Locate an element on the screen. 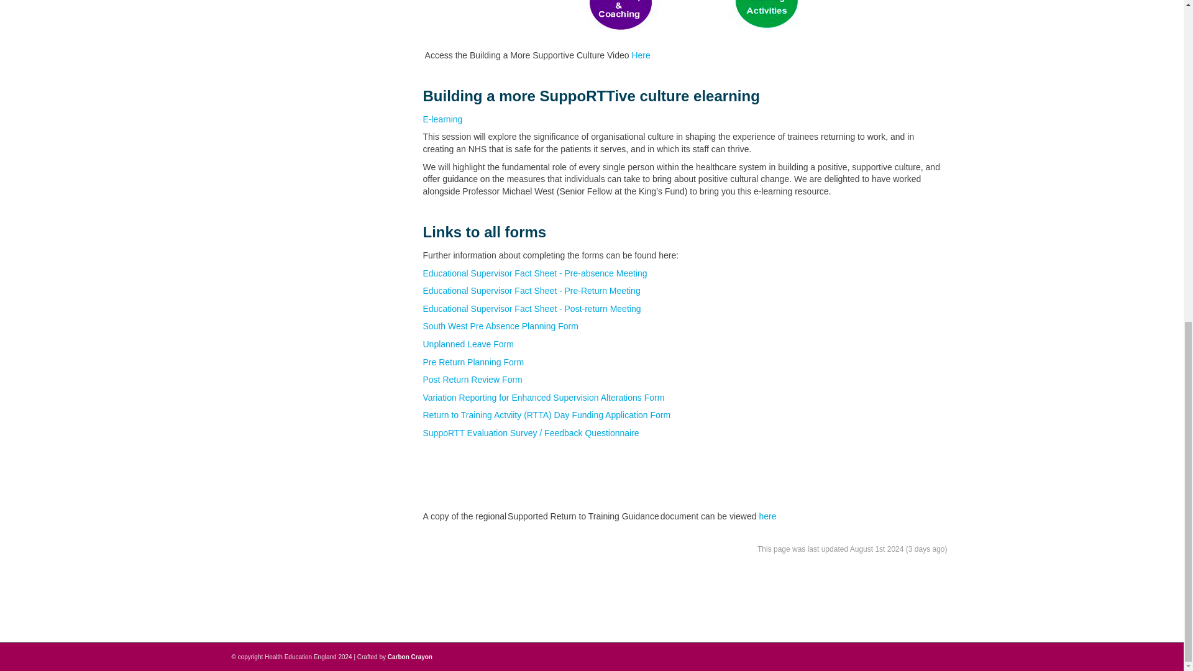  here is located at coordinates (767, 516).